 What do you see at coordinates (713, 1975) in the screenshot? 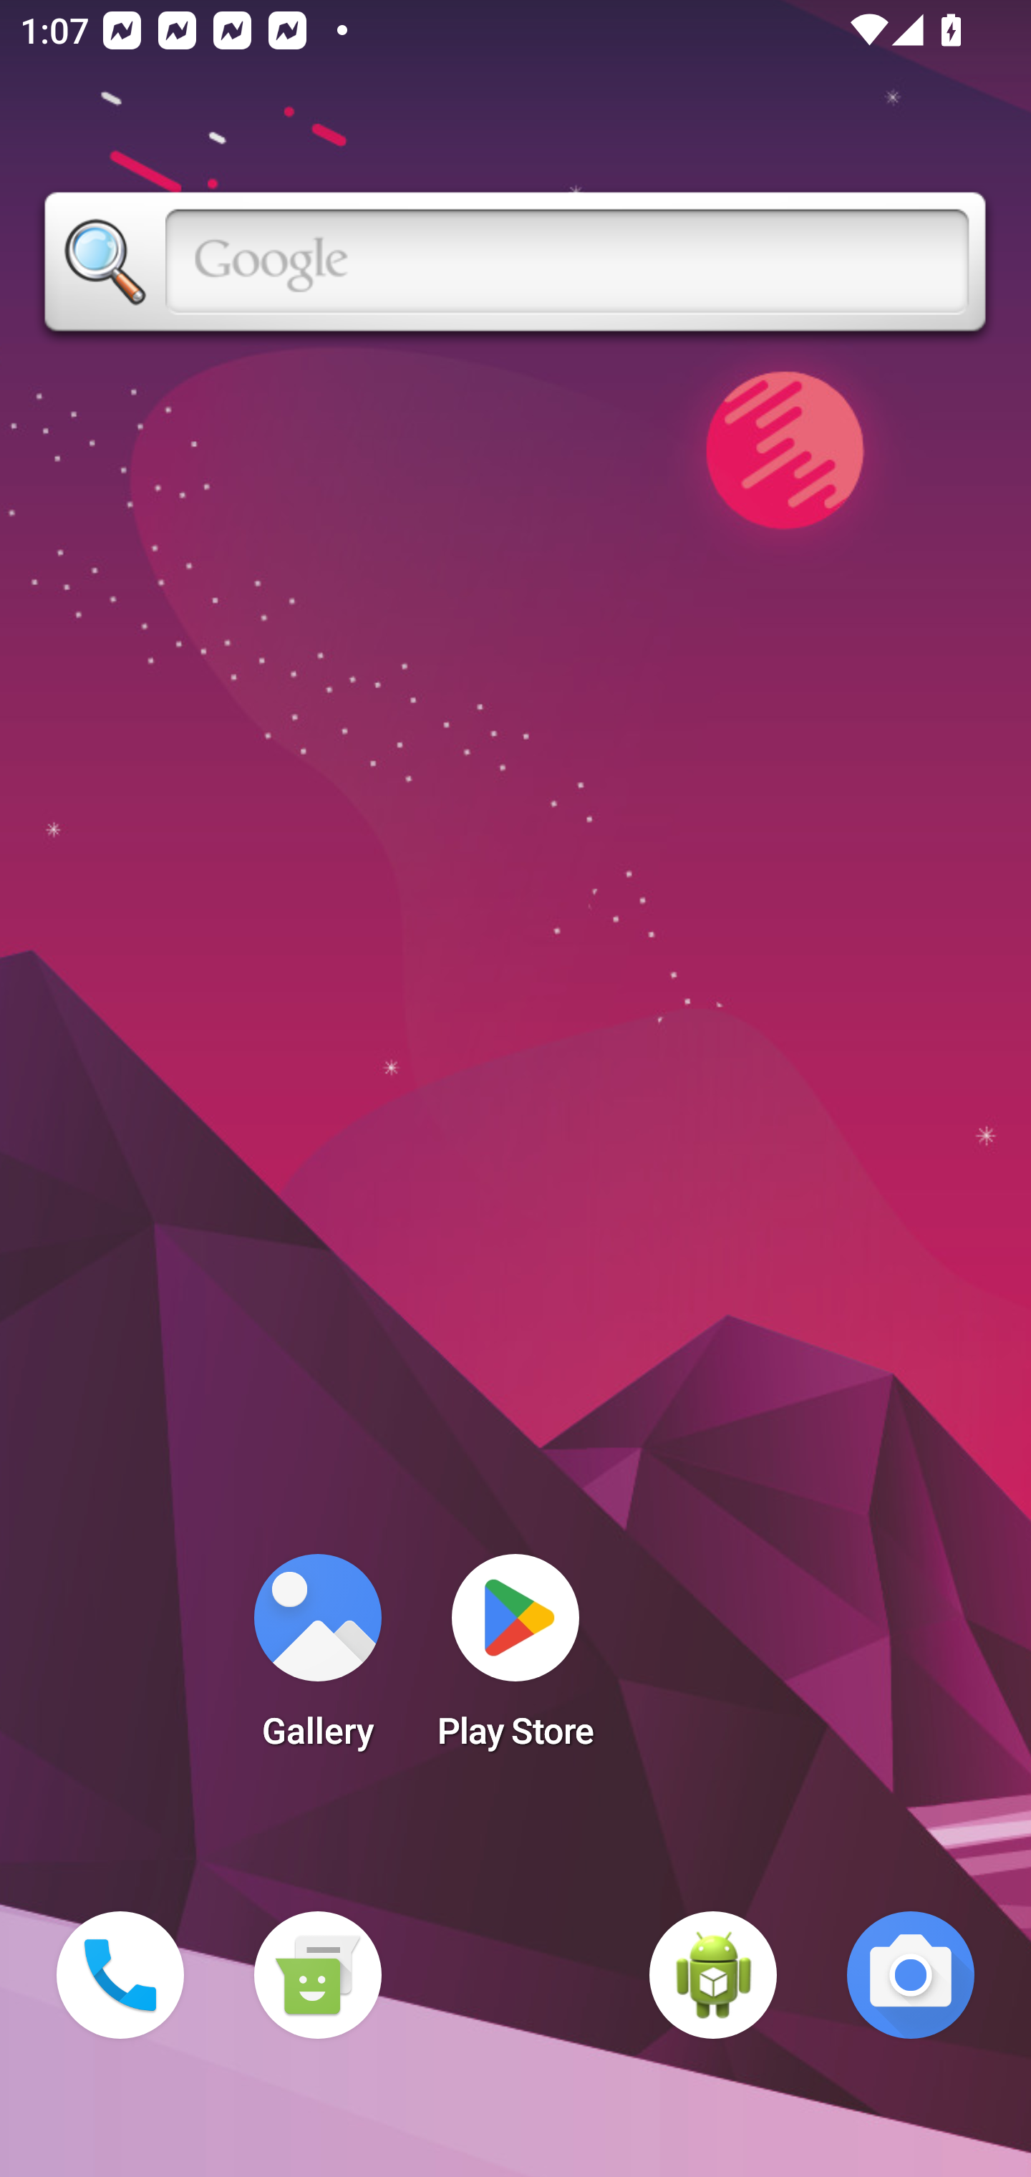
I see `WebView Browser Tester` at bounding box center [713, 1975].